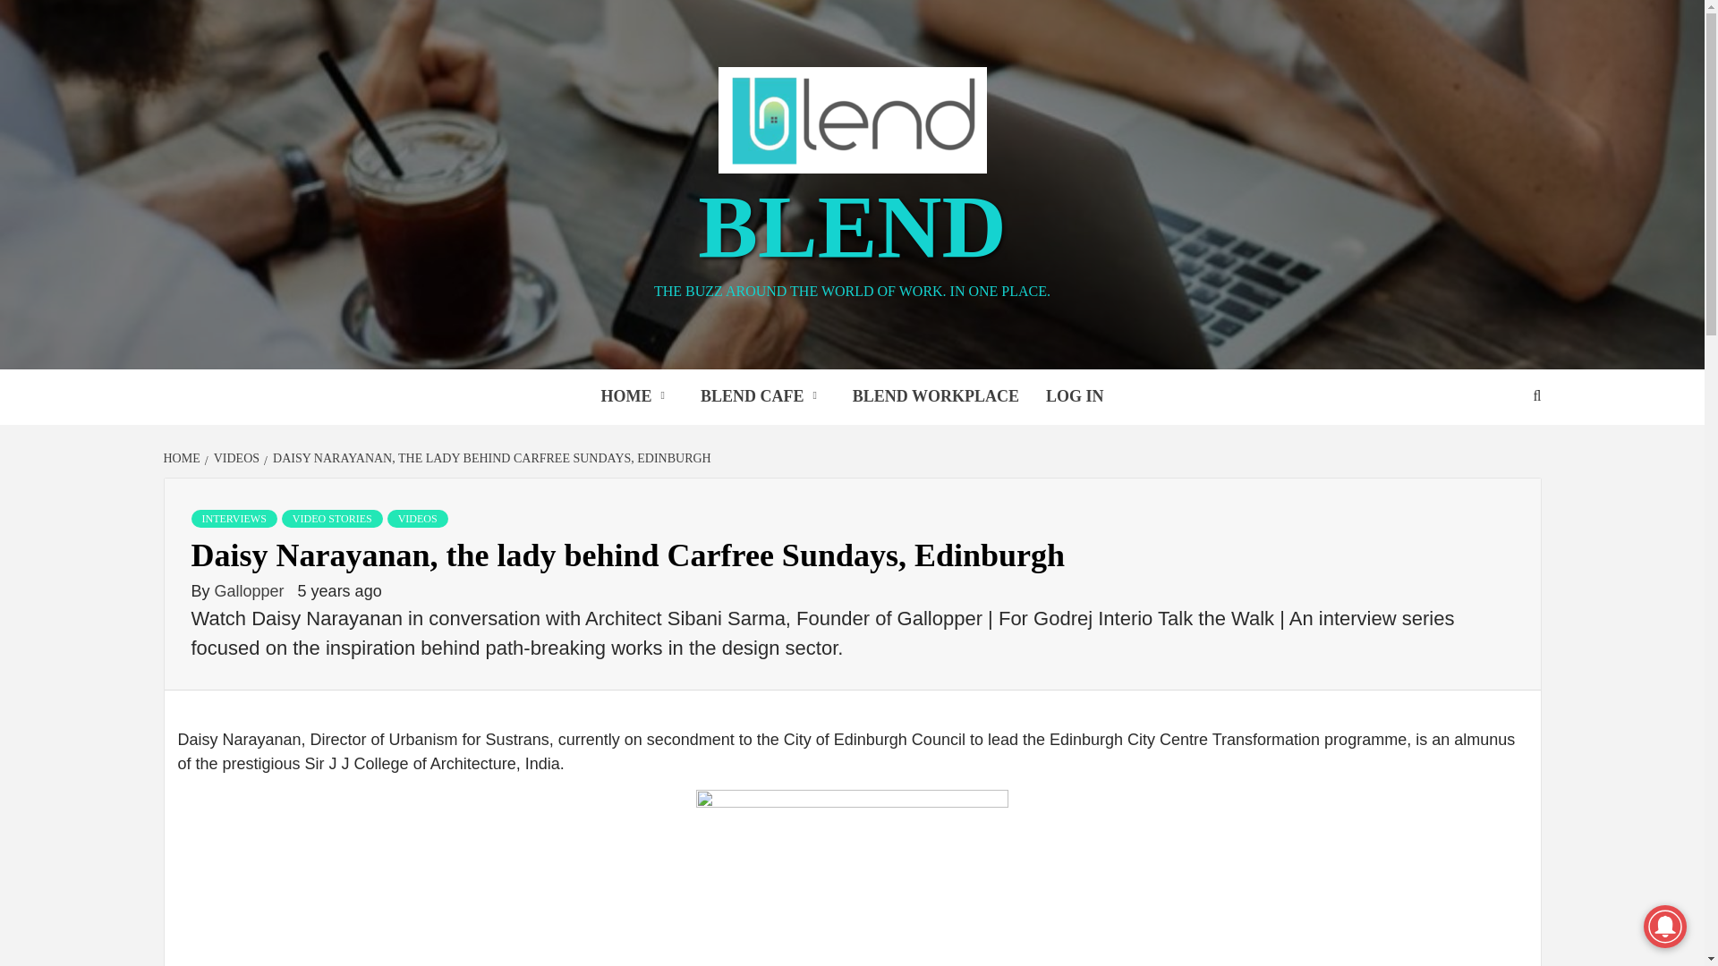 The height and width of the screenshot is (966, 1718). I want to click on HOME, so click(183, 458).